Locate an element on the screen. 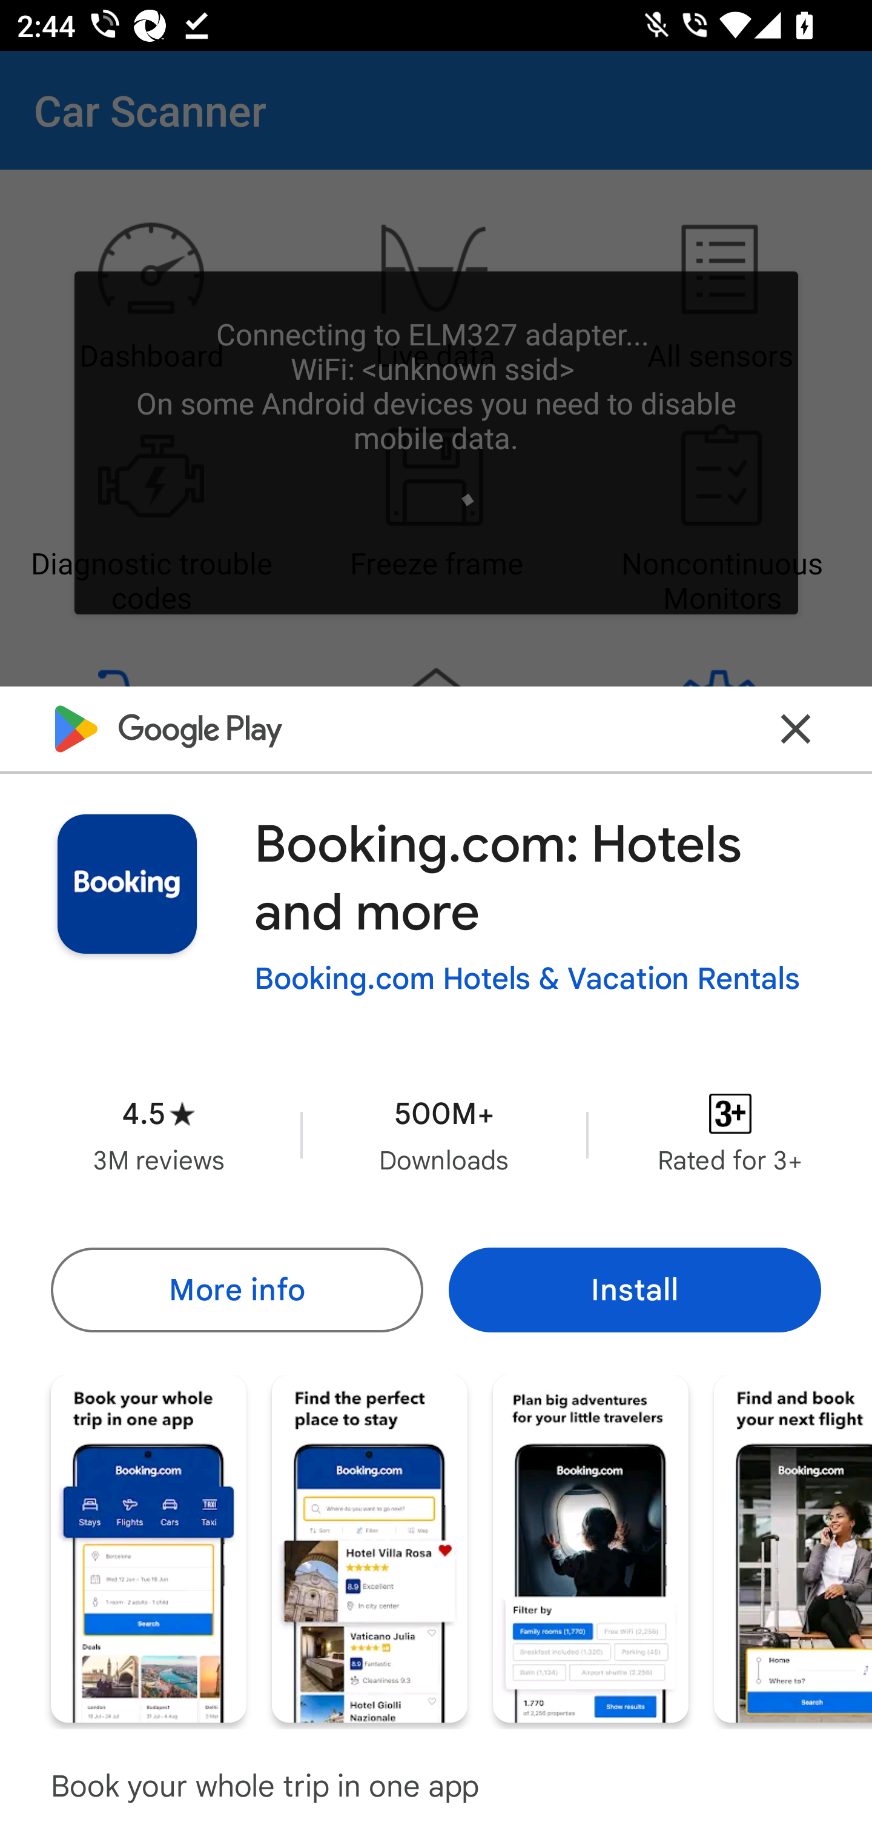 Image resolution: width=872 pixels, height=1842 pixels. More info is located at coordinates (236, 1289).